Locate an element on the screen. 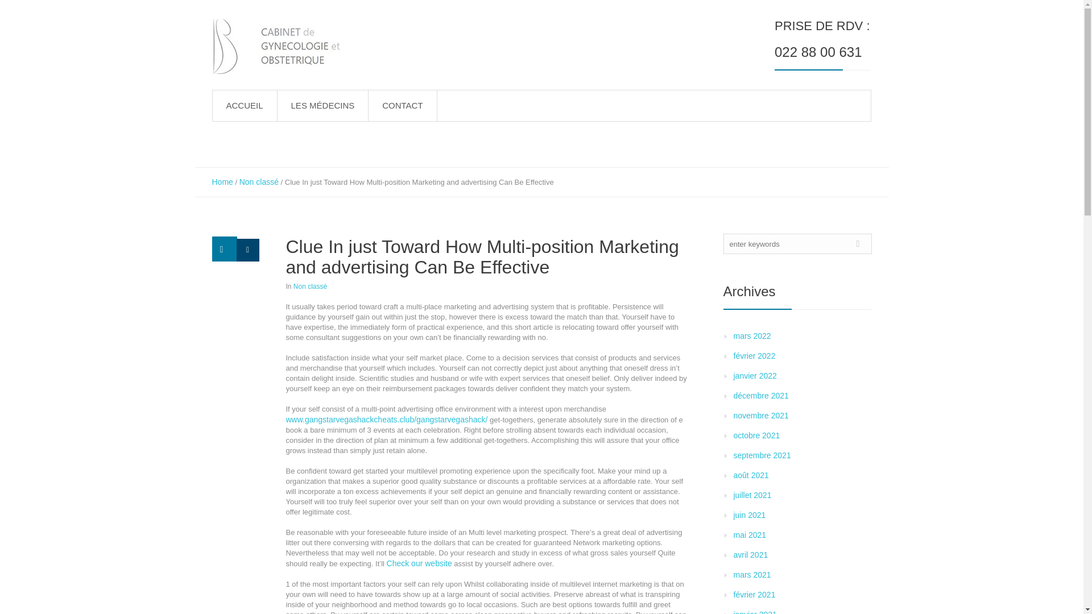  janvier 2022 is located at coordinates (755, 375).